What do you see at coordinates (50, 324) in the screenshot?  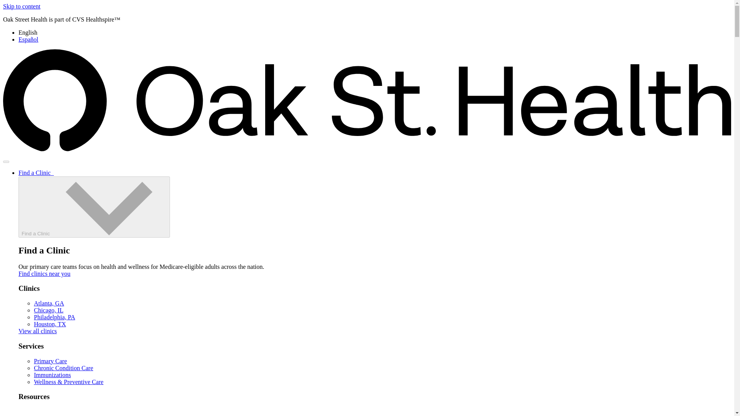 I see `Houston, TX` at bounding box center [50, 324].